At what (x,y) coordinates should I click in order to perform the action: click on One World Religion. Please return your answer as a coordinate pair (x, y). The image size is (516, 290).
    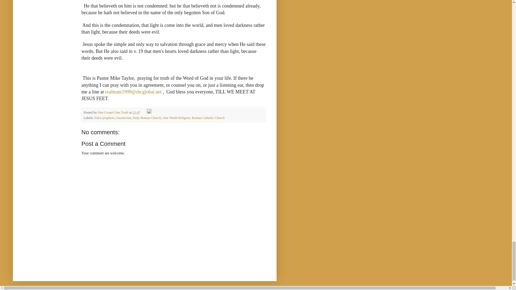
    Looking at the image, I should click on (177, 118).